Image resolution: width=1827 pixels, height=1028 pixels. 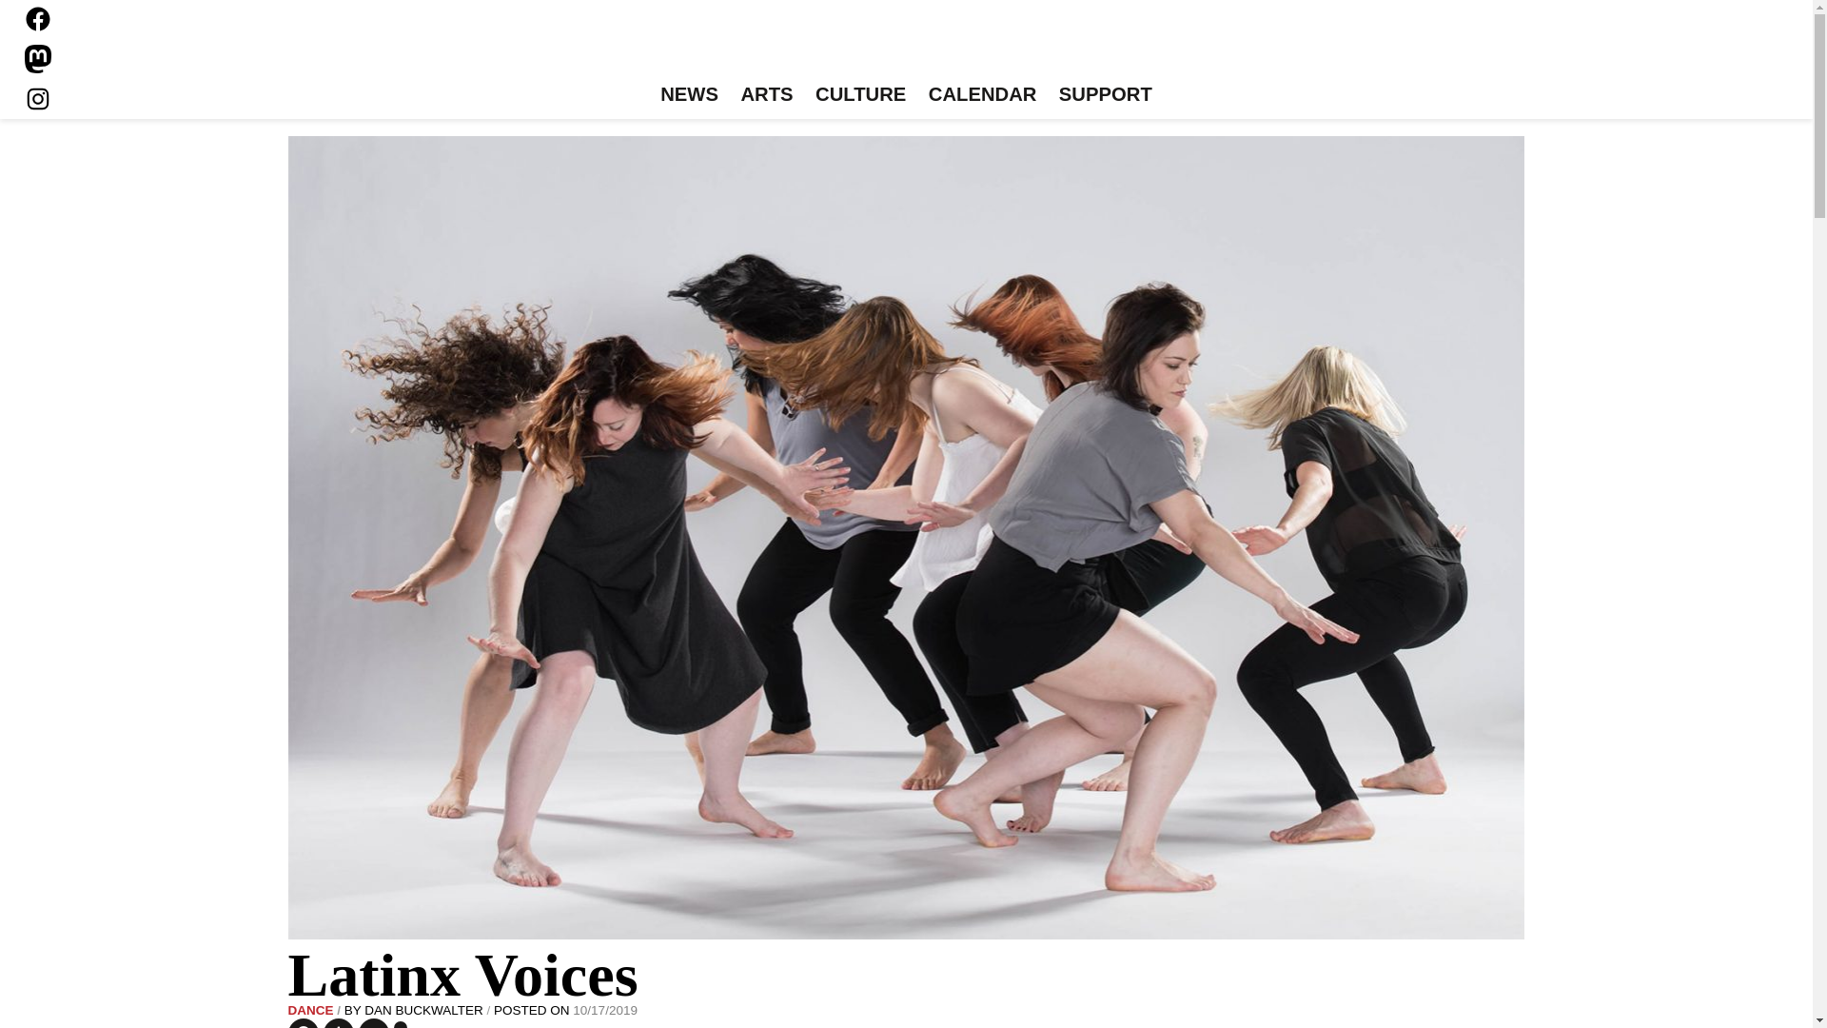 I want to click on Click to share on Tumblr, so click(x=339, y=1023).